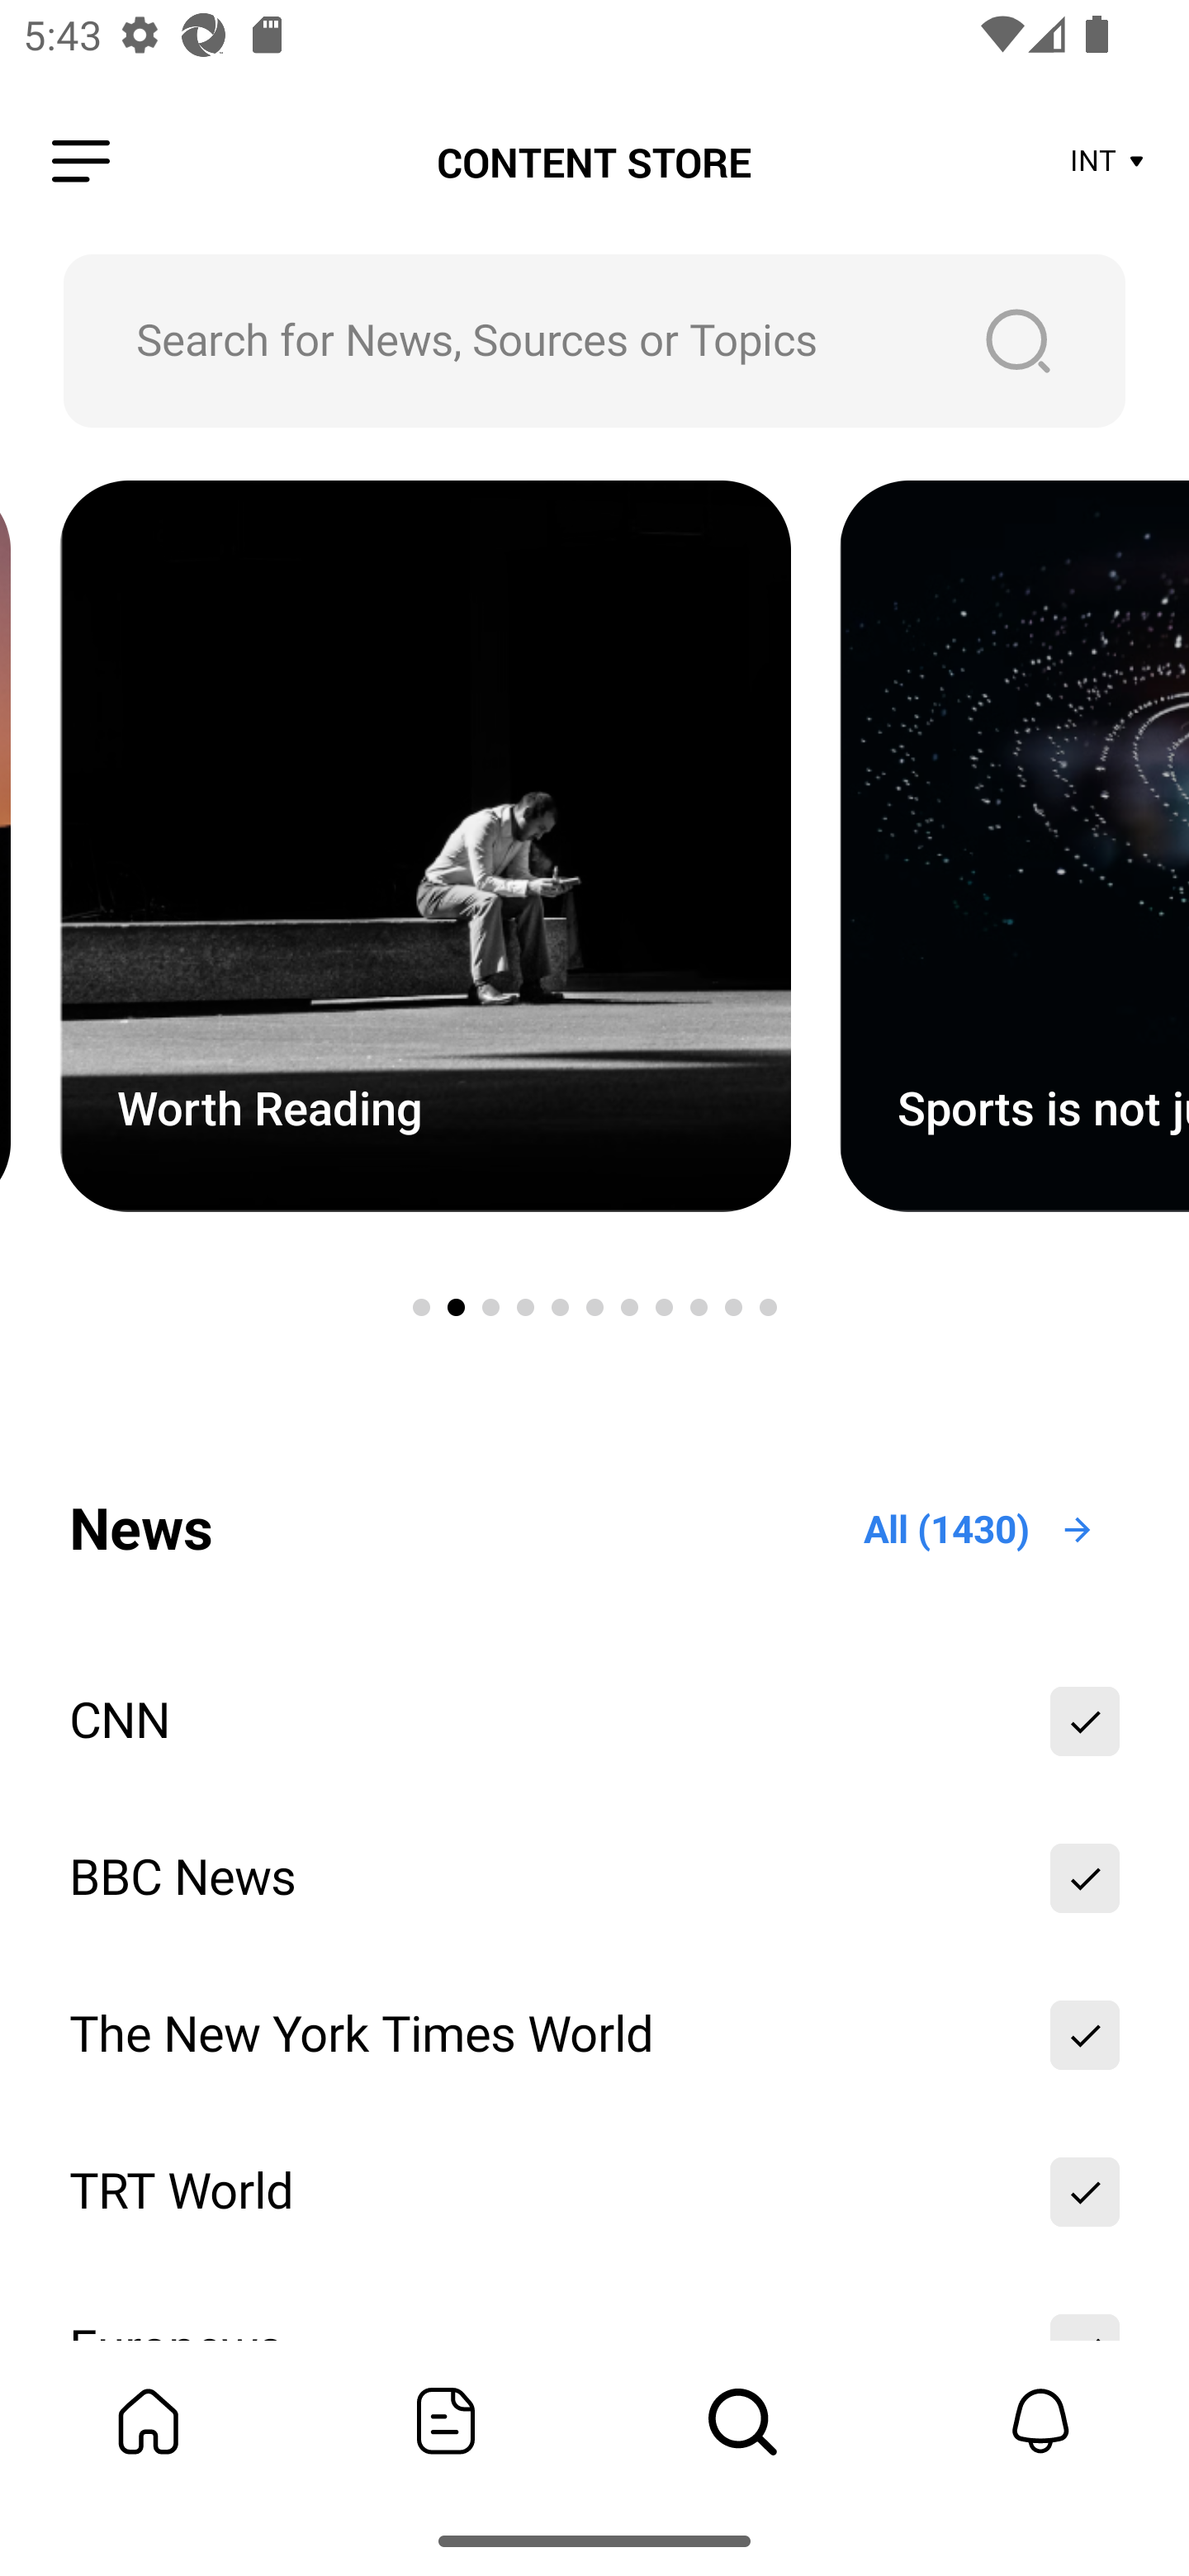 The image size is (1189, 2576). I want to click on Content Store Discover Card Image Worth Reading, so click(424, 847).